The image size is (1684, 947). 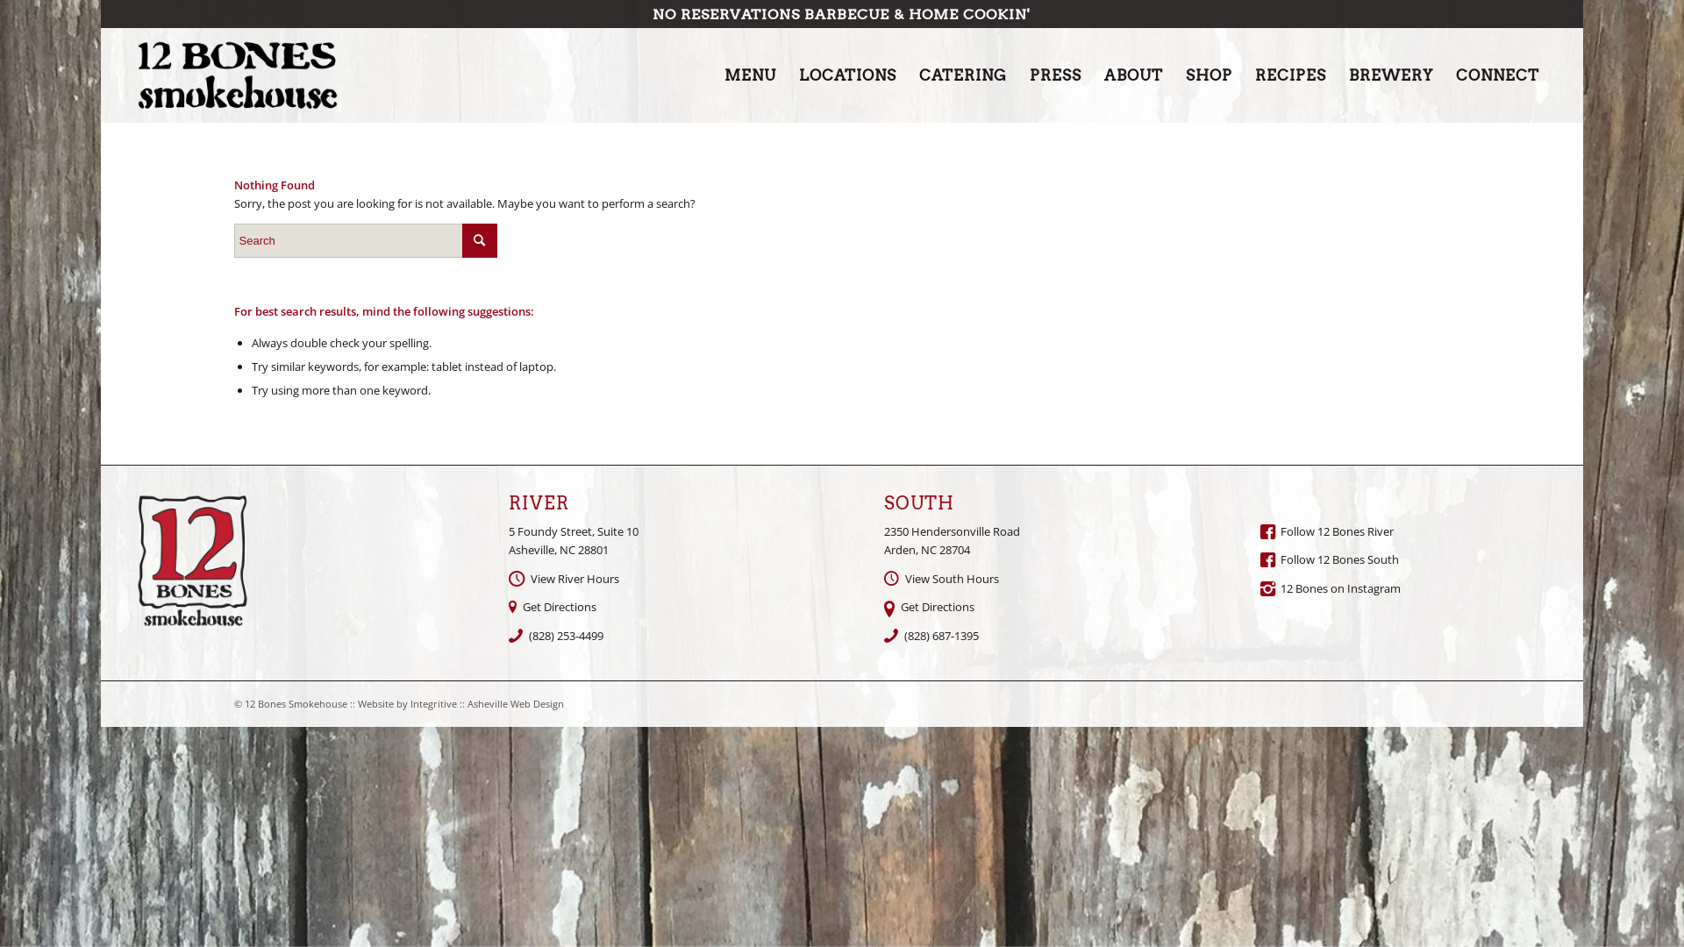 I want to click on 12 Bones on Instagram, so click(x=1340, y=588).